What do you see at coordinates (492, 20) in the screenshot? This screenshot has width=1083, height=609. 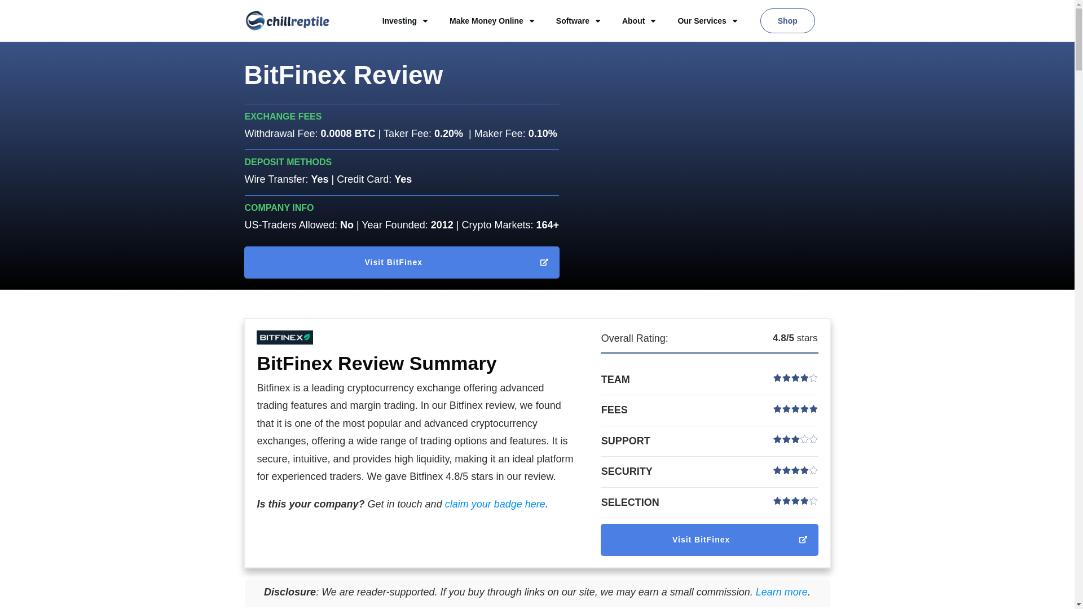 I see `Make Money Online` at bounding box center [492, 20].